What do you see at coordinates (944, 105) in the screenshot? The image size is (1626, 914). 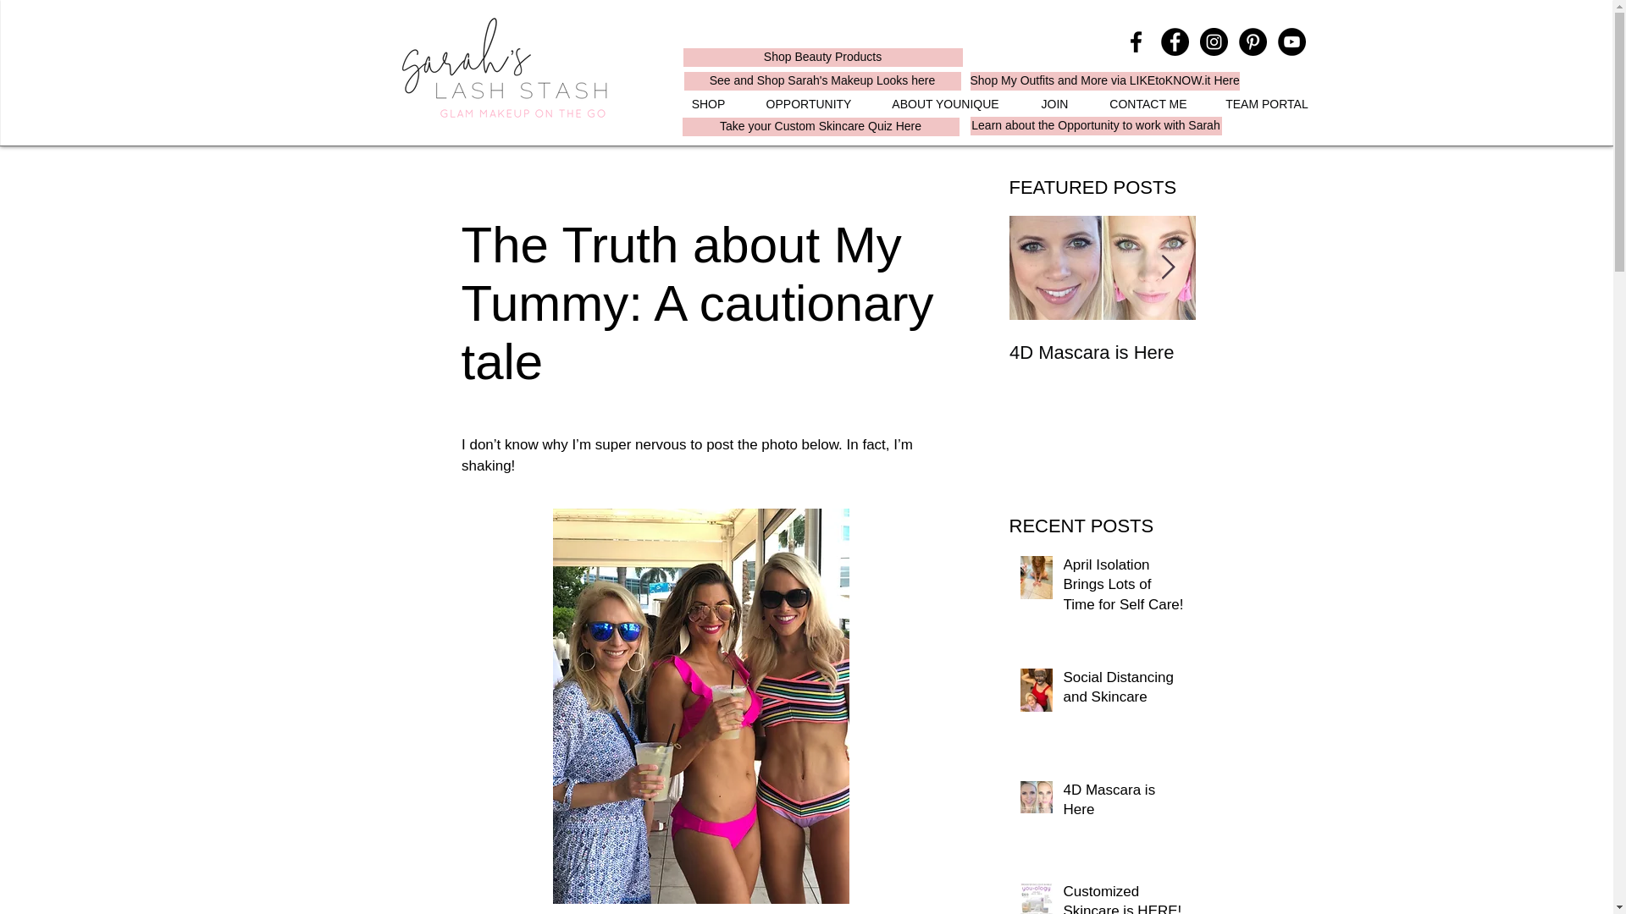 I see `ABOUT YOUNIQUE` at bounding box center [944, 105].